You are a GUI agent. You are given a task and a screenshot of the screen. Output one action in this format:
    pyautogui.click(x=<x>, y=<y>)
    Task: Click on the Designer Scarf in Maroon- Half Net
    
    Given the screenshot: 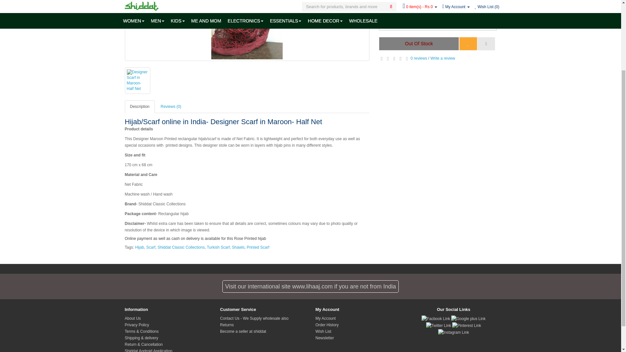 What is the action you would take?
    pyautogui.click(x=247, y=30)
    